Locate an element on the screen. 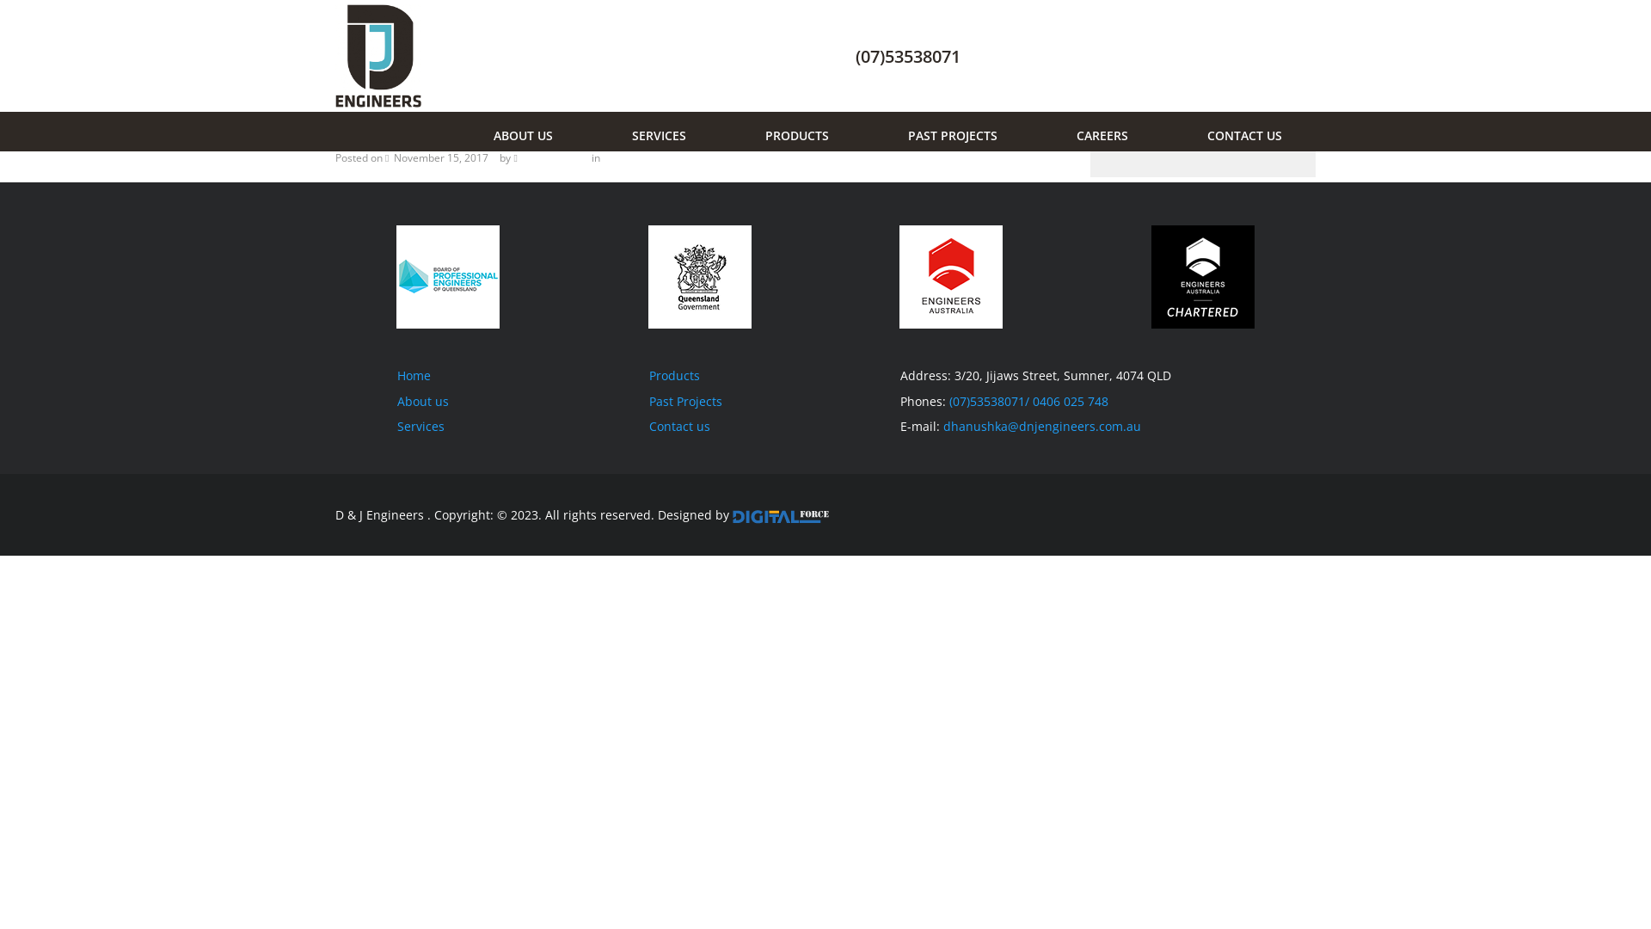  Products is located at coordinates (674, 375).